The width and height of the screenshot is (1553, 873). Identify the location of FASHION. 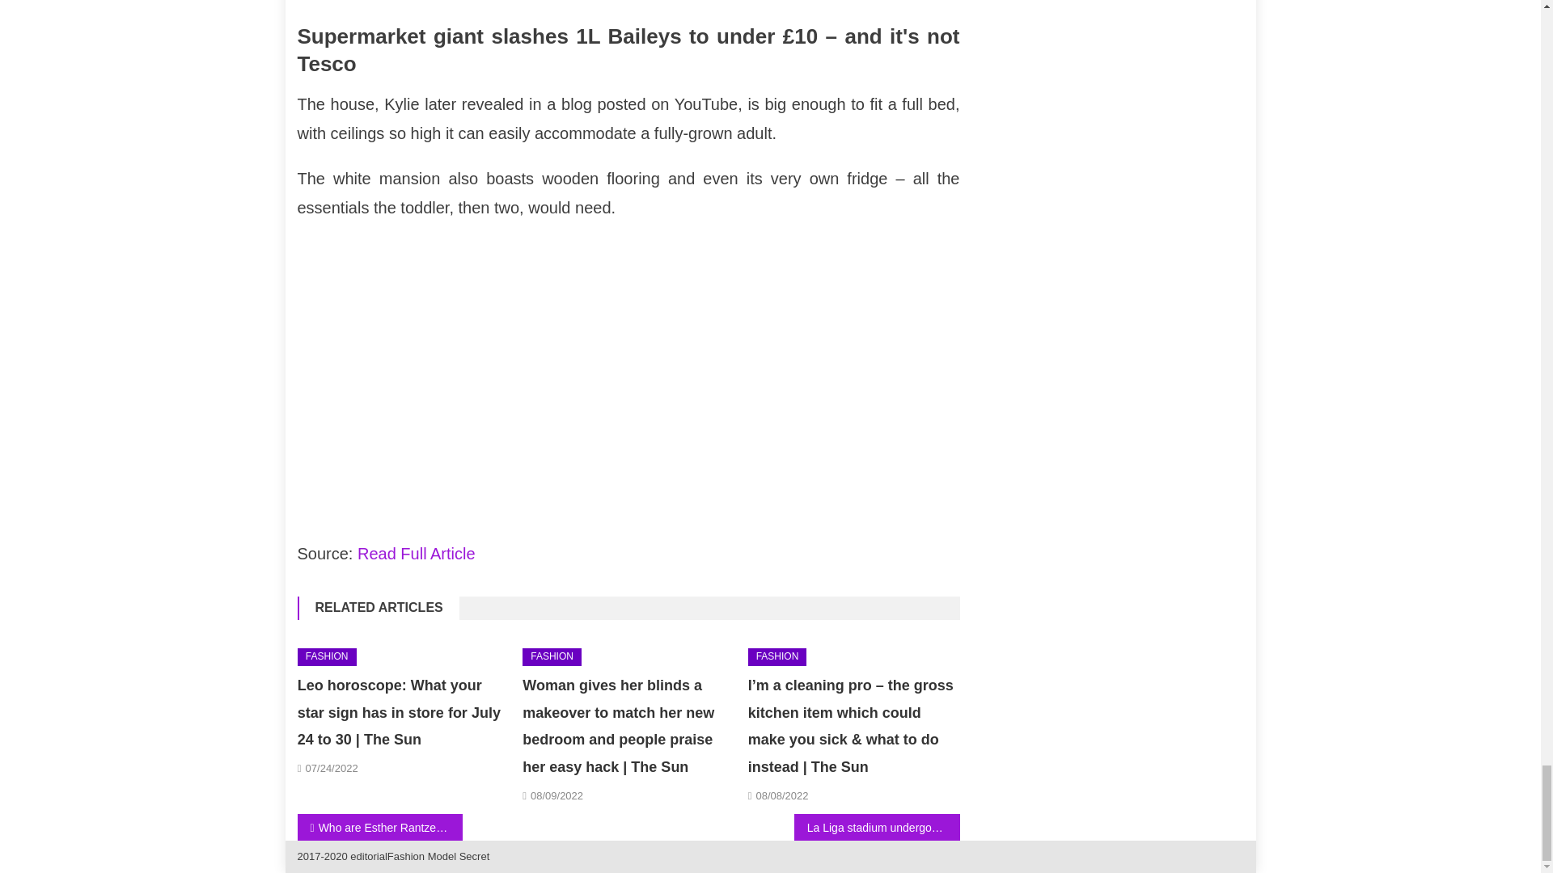
(327, 657).